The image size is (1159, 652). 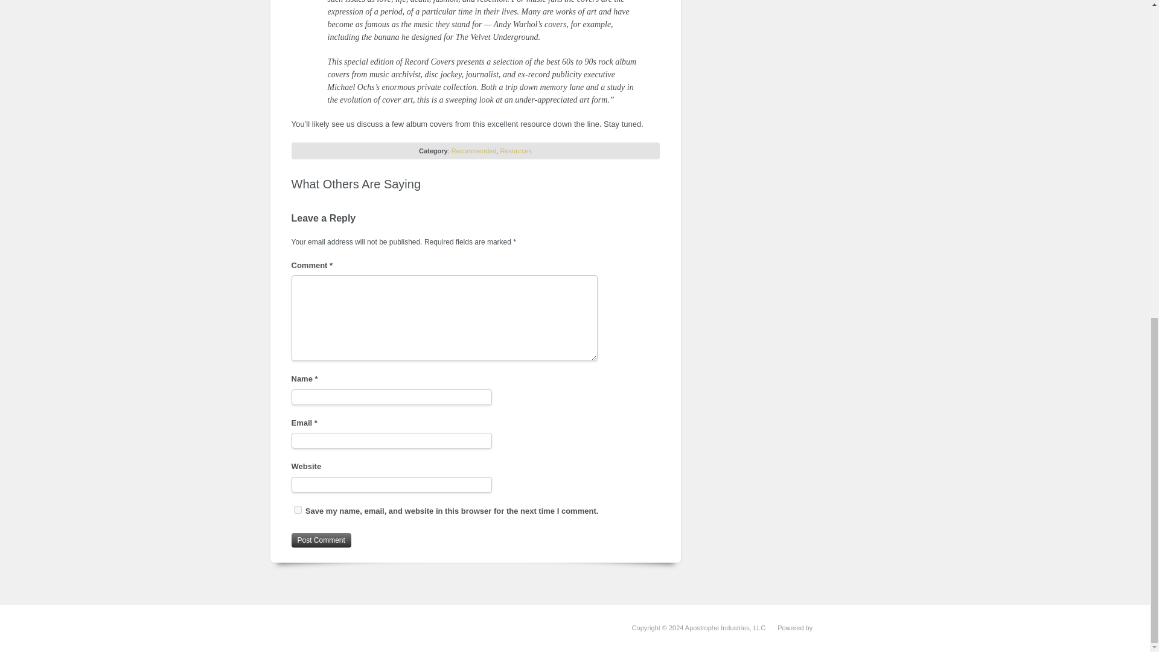 What do you see at coordinates (321, 540) in the screenshot?
I see `Post Comment` at bounding box center [321, 540].